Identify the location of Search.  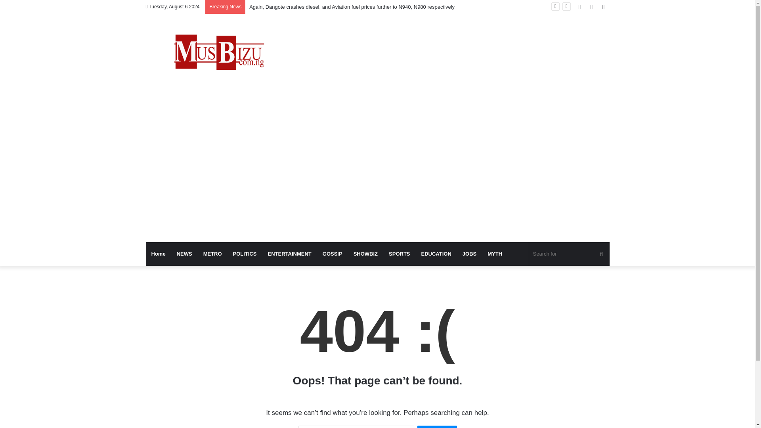
(437, 426).